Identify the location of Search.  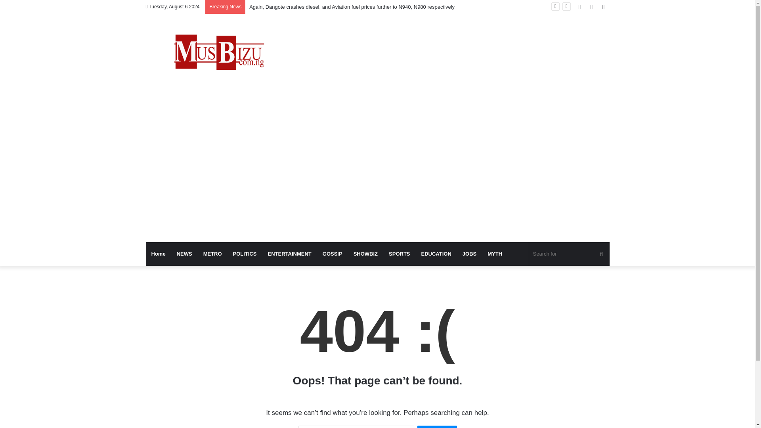
(437, 426).